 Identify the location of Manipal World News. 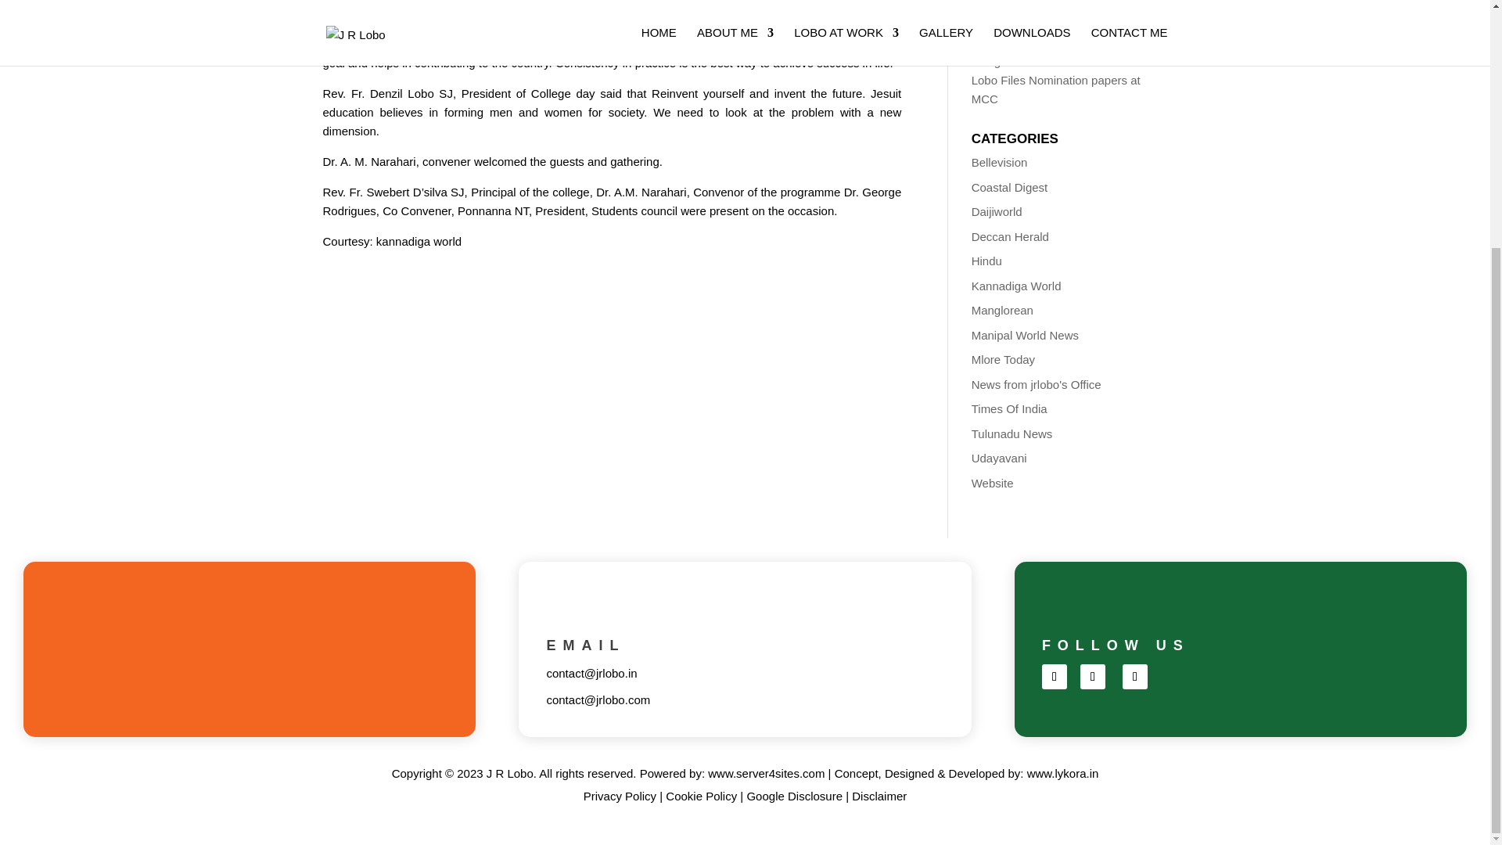
(1025, 335).